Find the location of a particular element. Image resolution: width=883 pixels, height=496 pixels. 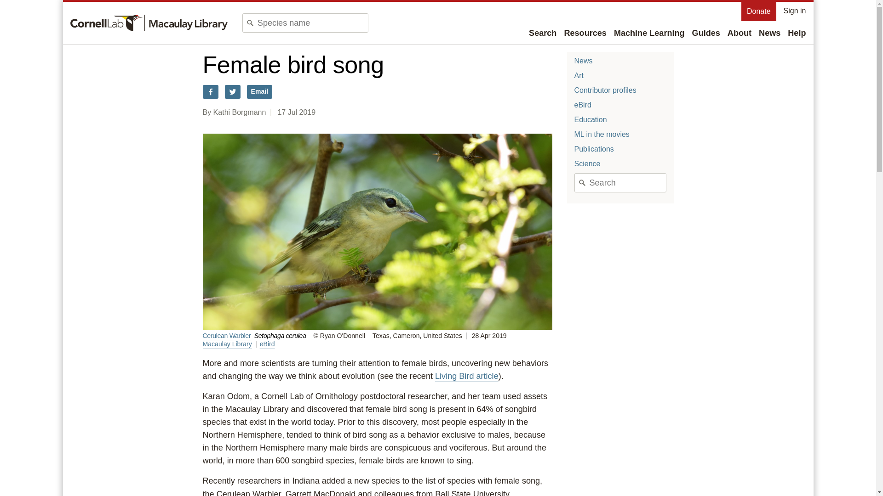

eBird is located at coordinates (582, 105).